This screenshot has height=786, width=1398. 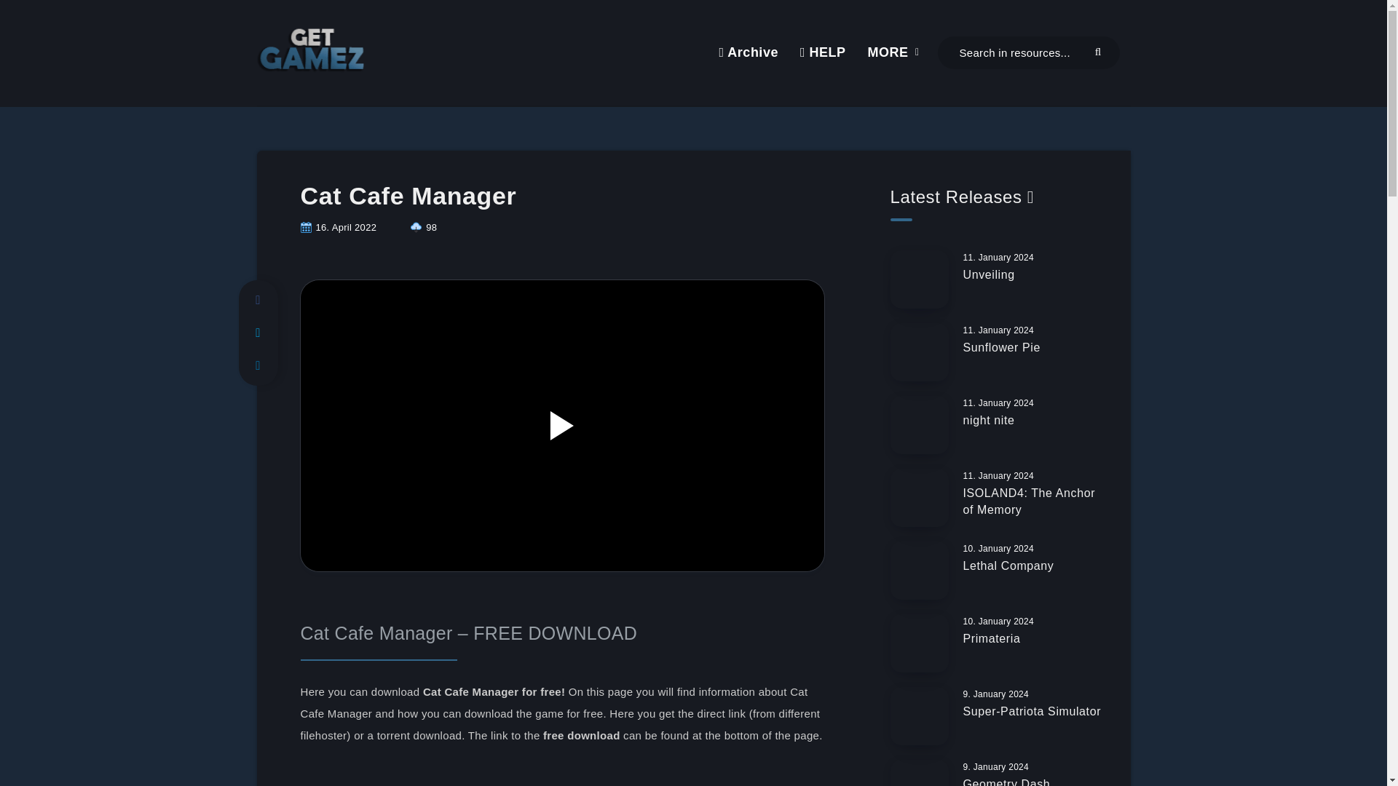 What do you see at coordinates (989, 277) in the screenshot?
I see `Unveiling` at bounding box center [989, 277].